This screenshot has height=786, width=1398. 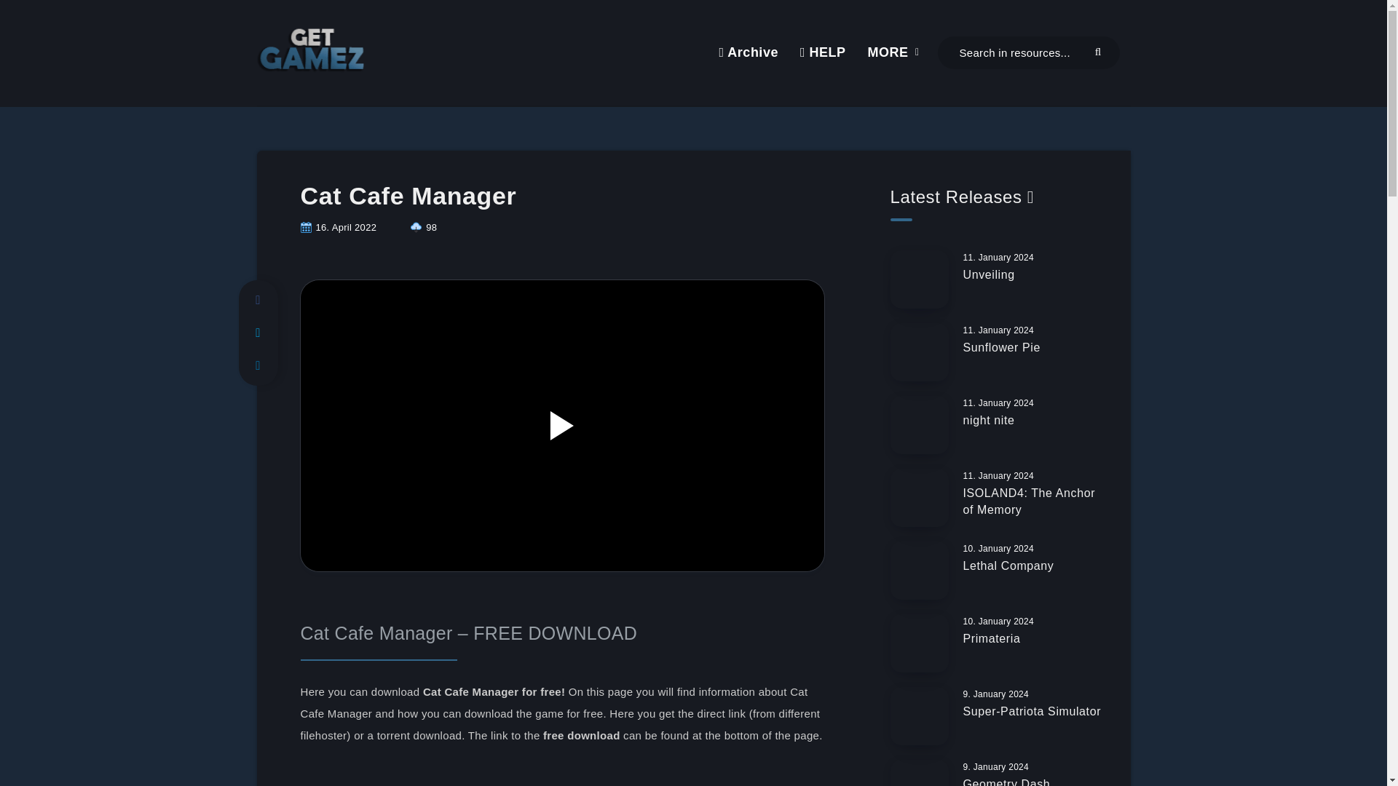 What do you see at coordinates (989, 277) in the screenshot?
I see `Unveiling` at bounding box center [989, 277].